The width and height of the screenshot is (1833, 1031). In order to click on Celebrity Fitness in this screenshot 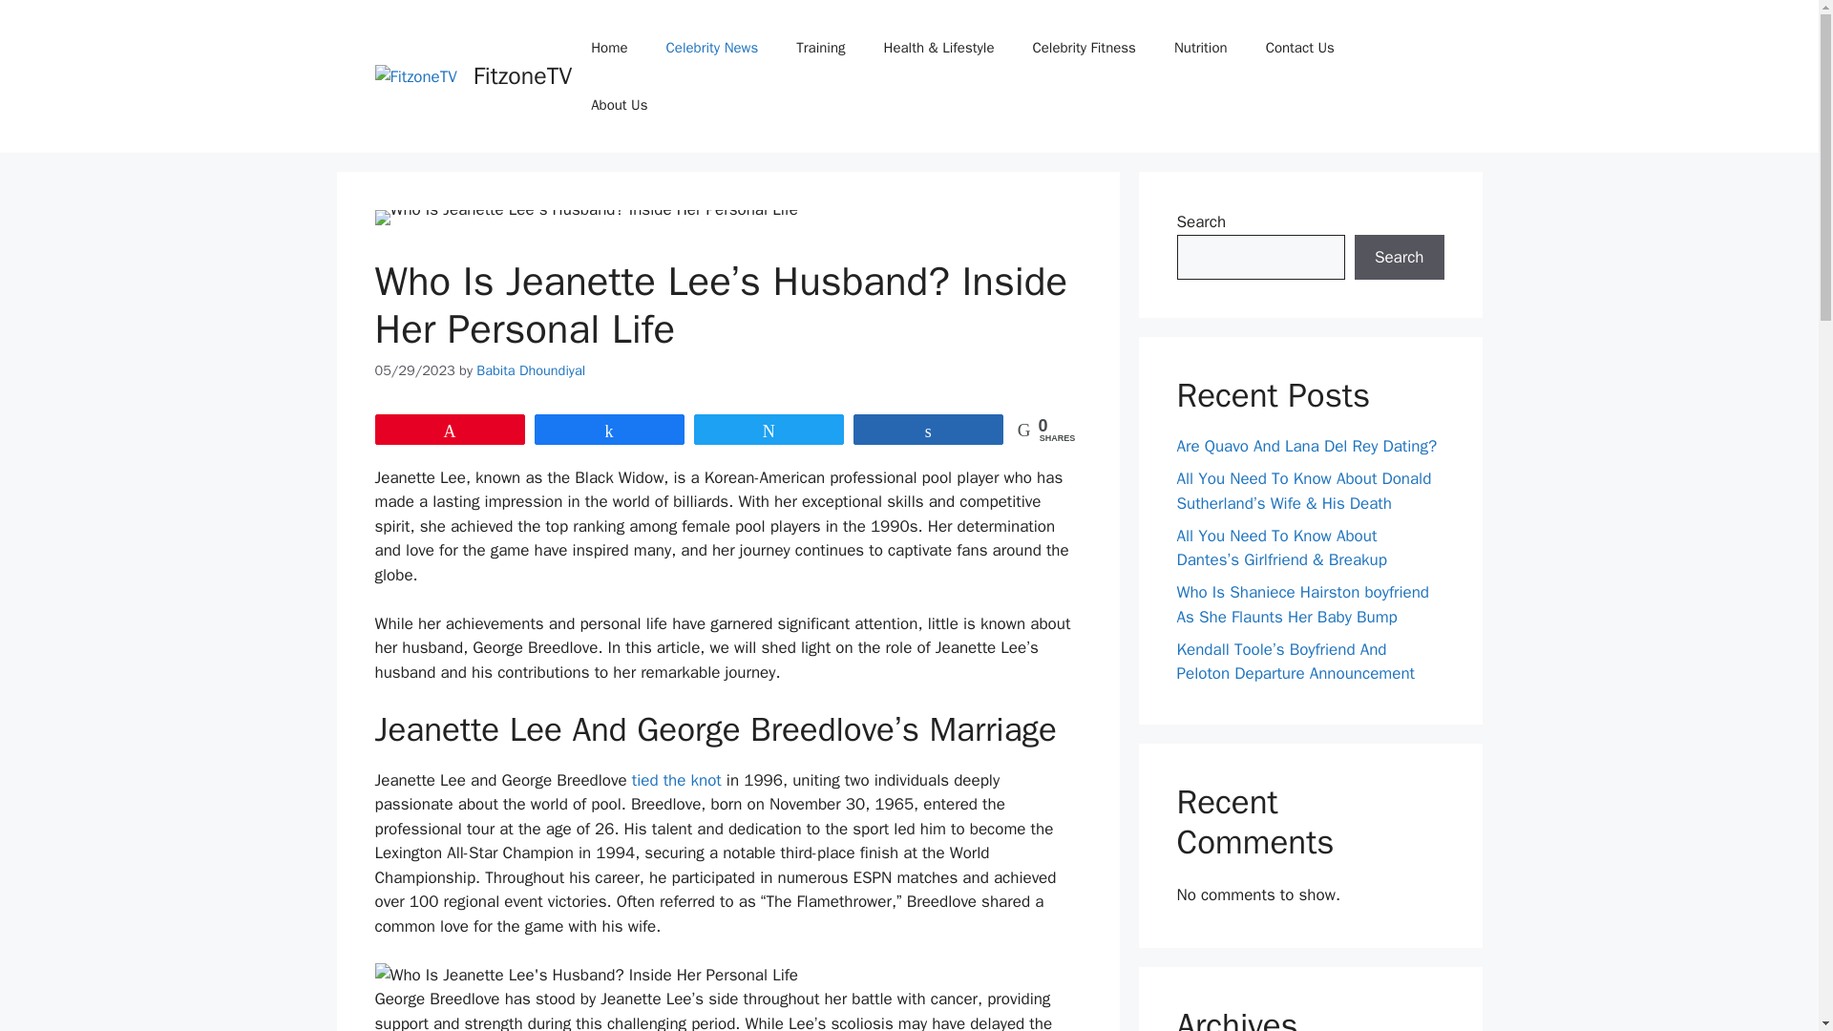, I will do `click(1084, 48)`.